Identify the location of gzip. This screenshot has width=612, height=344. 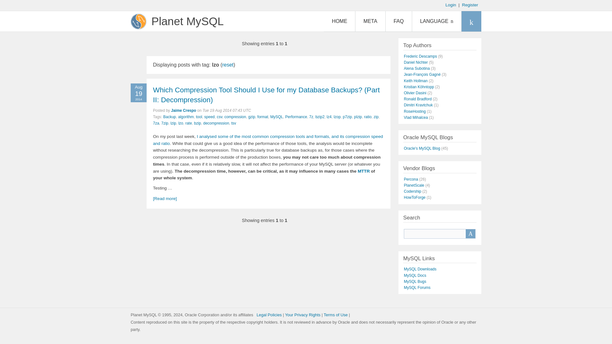
(252, 117).